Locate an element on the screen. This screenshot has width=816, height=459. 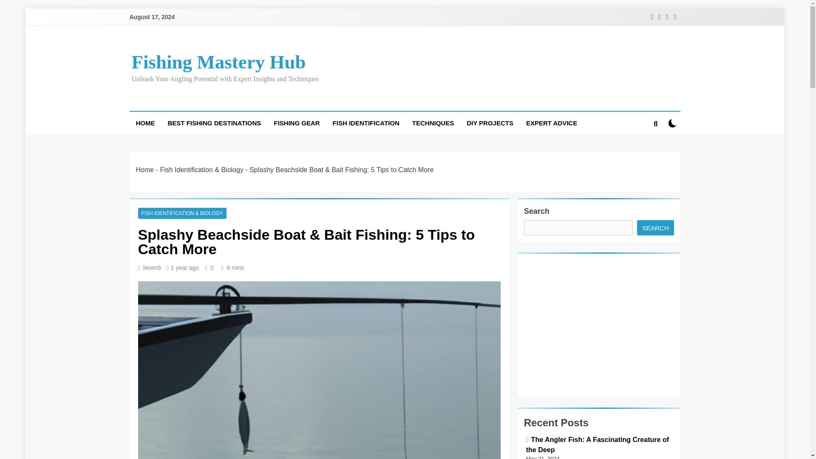
TECHNIQUES is located at coordinates (433, 123).